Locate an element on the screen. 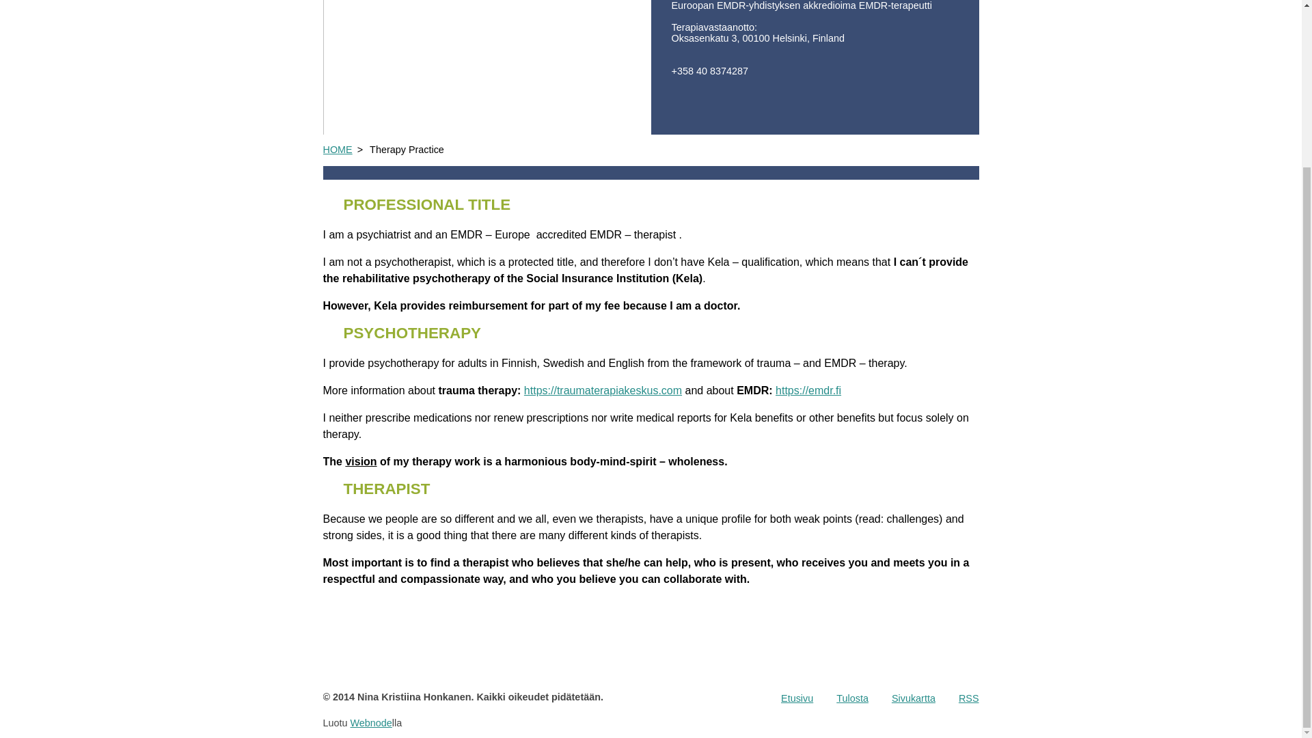  RSS is located at coordinates (969, 698).